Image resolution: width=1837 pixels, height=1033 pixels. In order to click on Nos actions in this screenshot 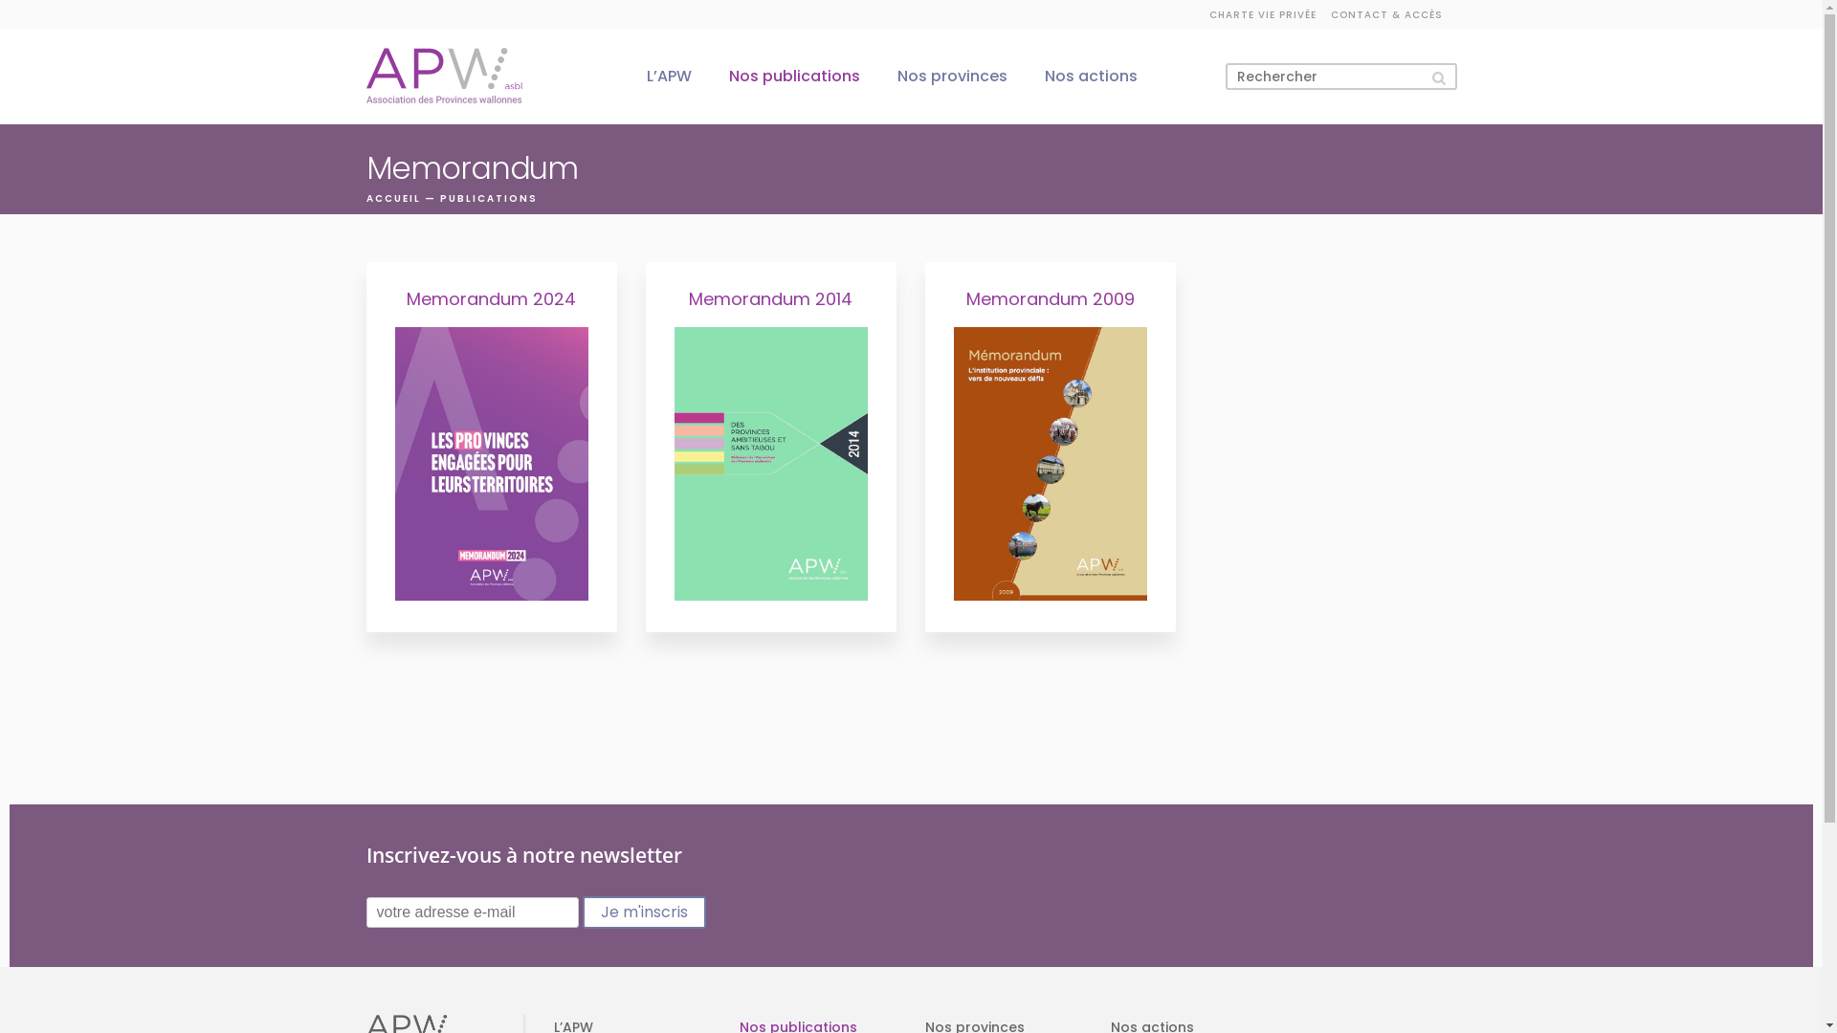, I will do `click(1091, 76)`.